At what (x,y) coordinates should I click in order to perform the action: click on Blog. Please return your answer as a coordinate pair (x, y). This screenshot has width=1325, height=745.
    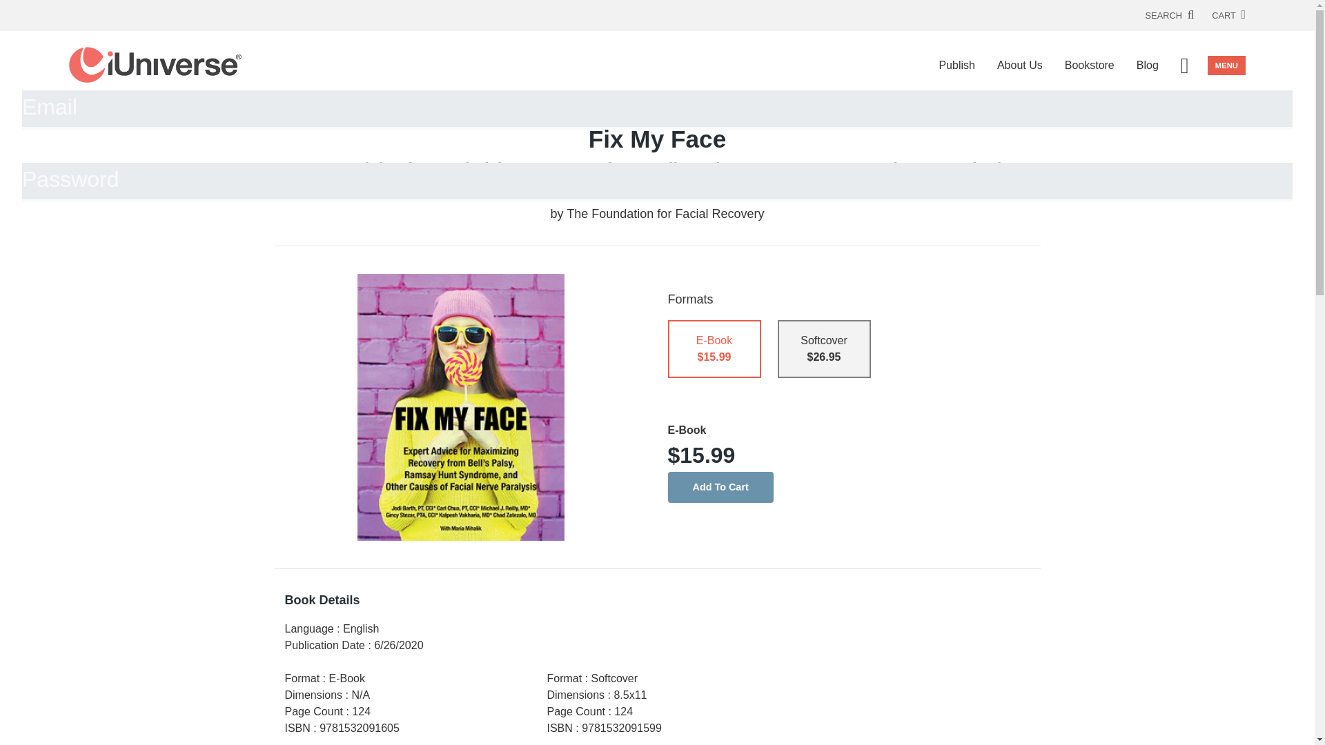
    Looking at the image, I should click on (1147, 65).